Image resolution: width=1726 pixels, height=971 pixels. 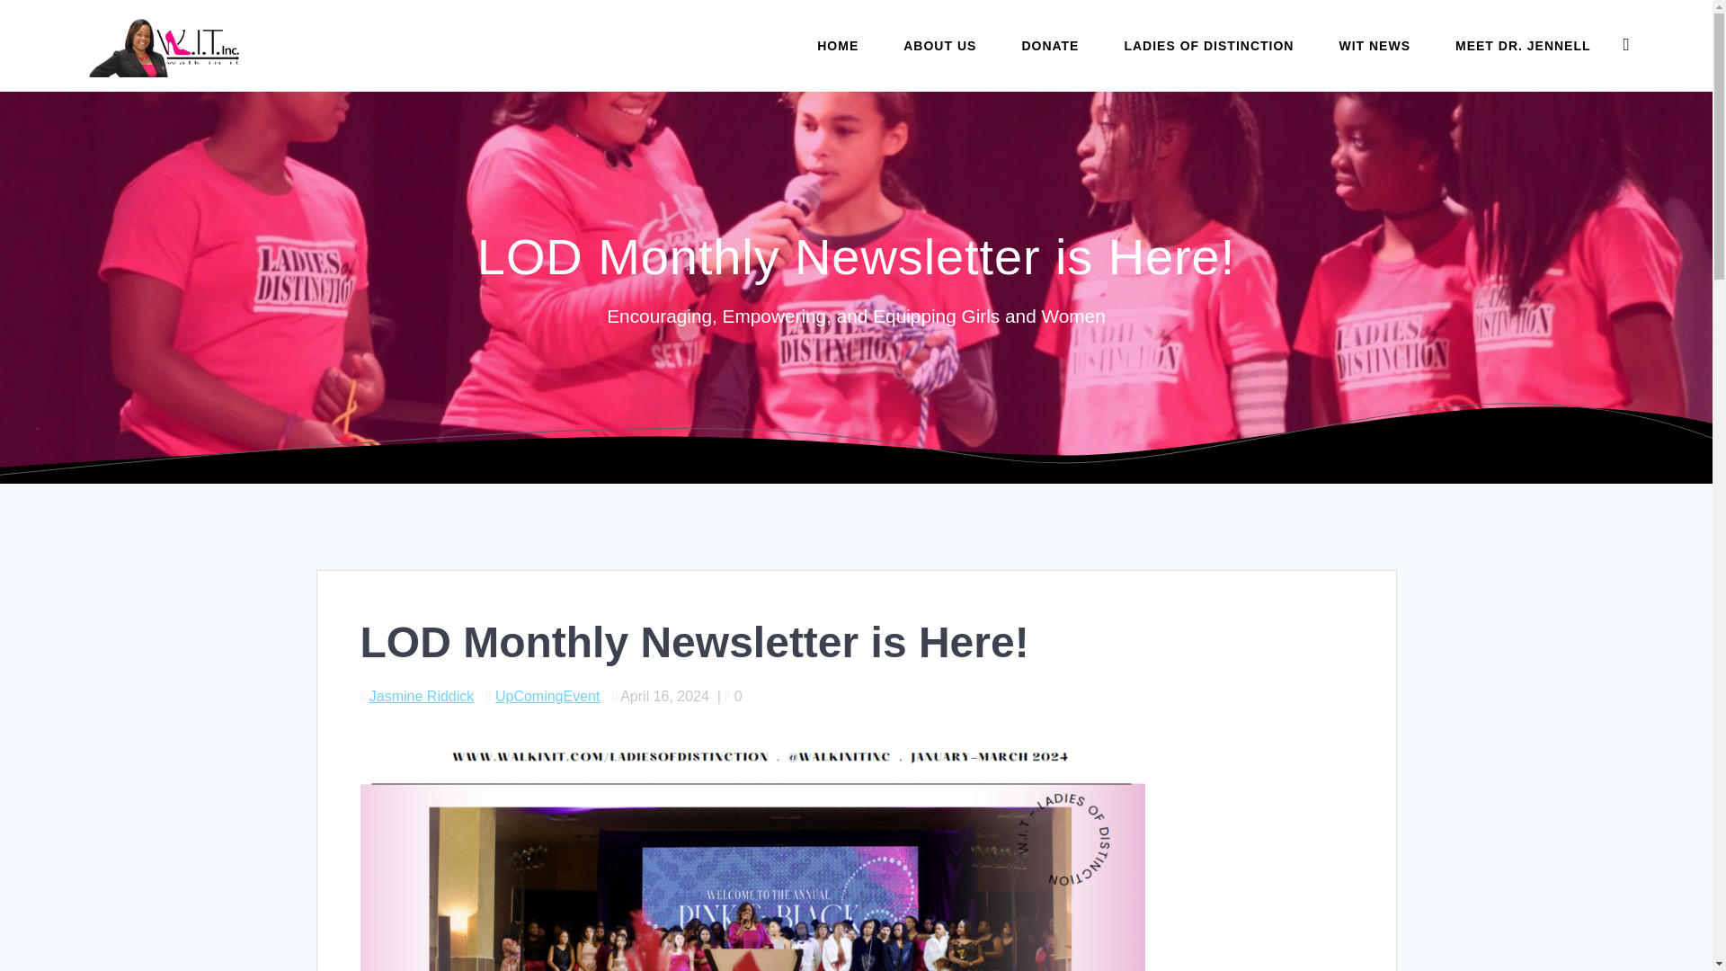 I want to click on ABOUT US, so click(x=939, y=45).